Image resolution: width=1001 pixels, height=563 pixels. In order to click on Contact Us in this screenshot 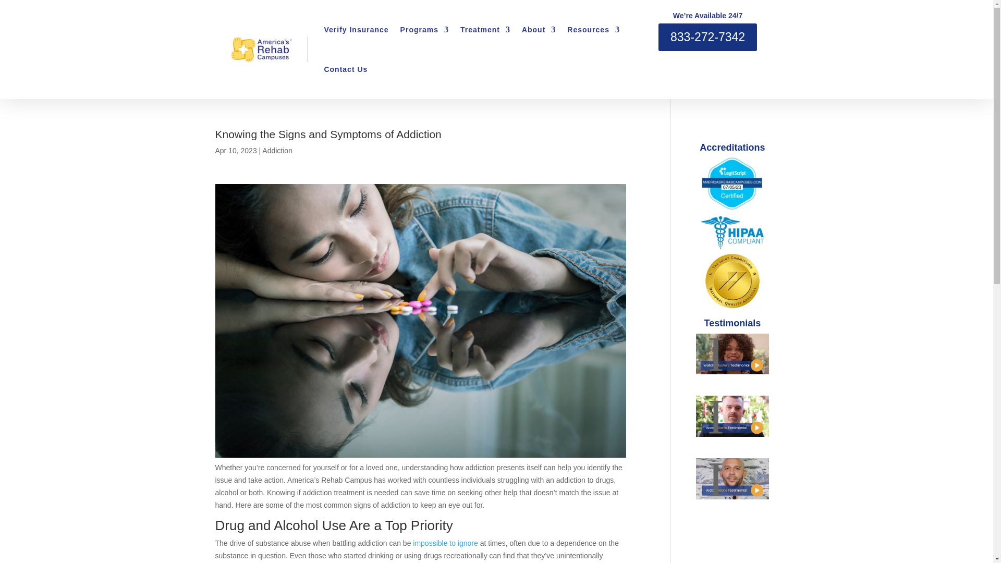, I will do `click(345, 69)`.